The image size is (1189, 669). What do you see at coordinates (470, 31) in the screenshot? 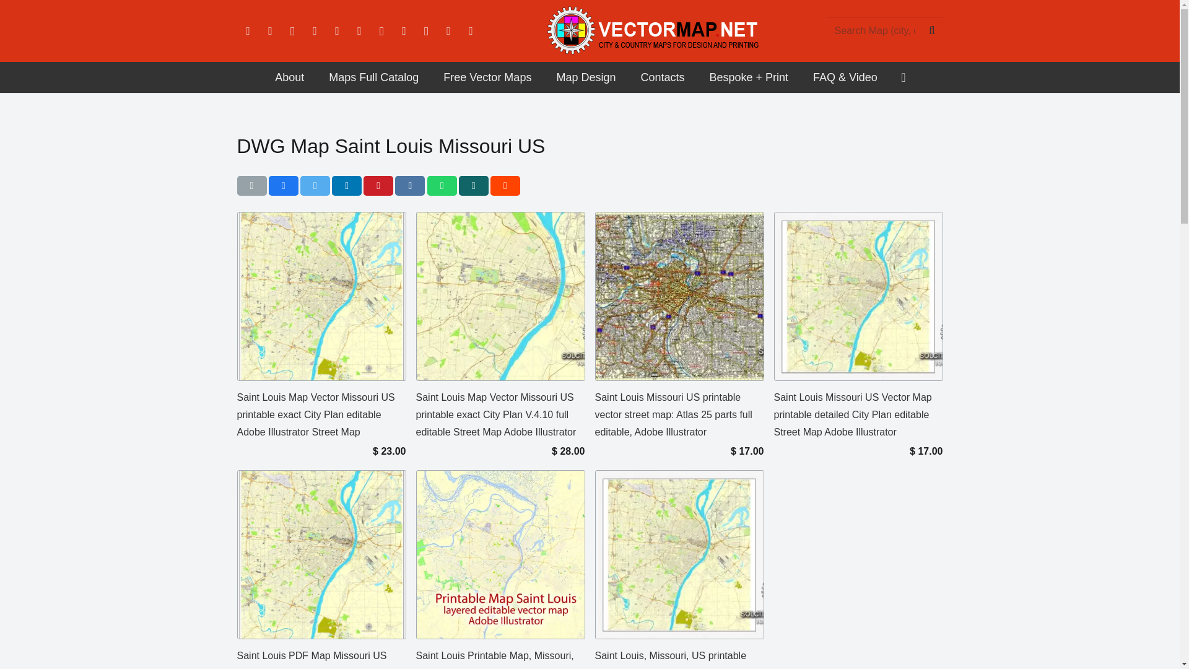
I see `EBAY` at bounding box center [470, 31].